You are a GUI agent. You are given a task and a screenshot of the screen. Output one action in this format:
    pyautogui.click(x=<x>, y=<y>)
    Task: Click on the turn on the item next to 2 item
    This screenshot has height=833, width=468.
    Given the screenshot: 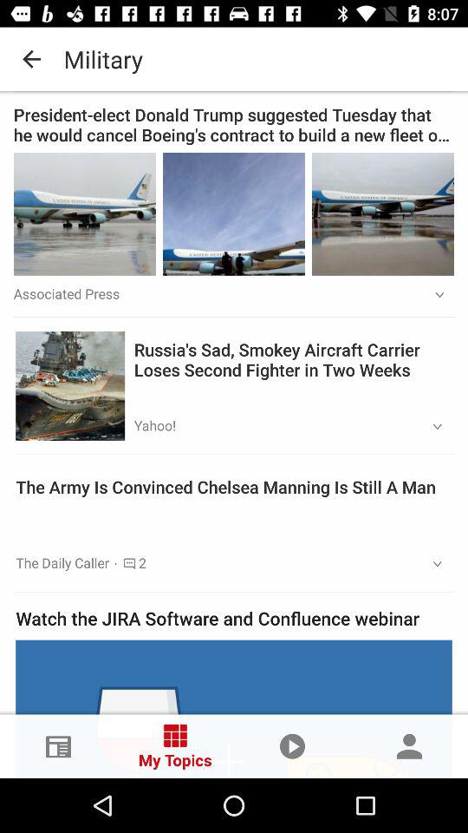 What is the action you would take?
    pyautogui.click(x=432, y=564)
    